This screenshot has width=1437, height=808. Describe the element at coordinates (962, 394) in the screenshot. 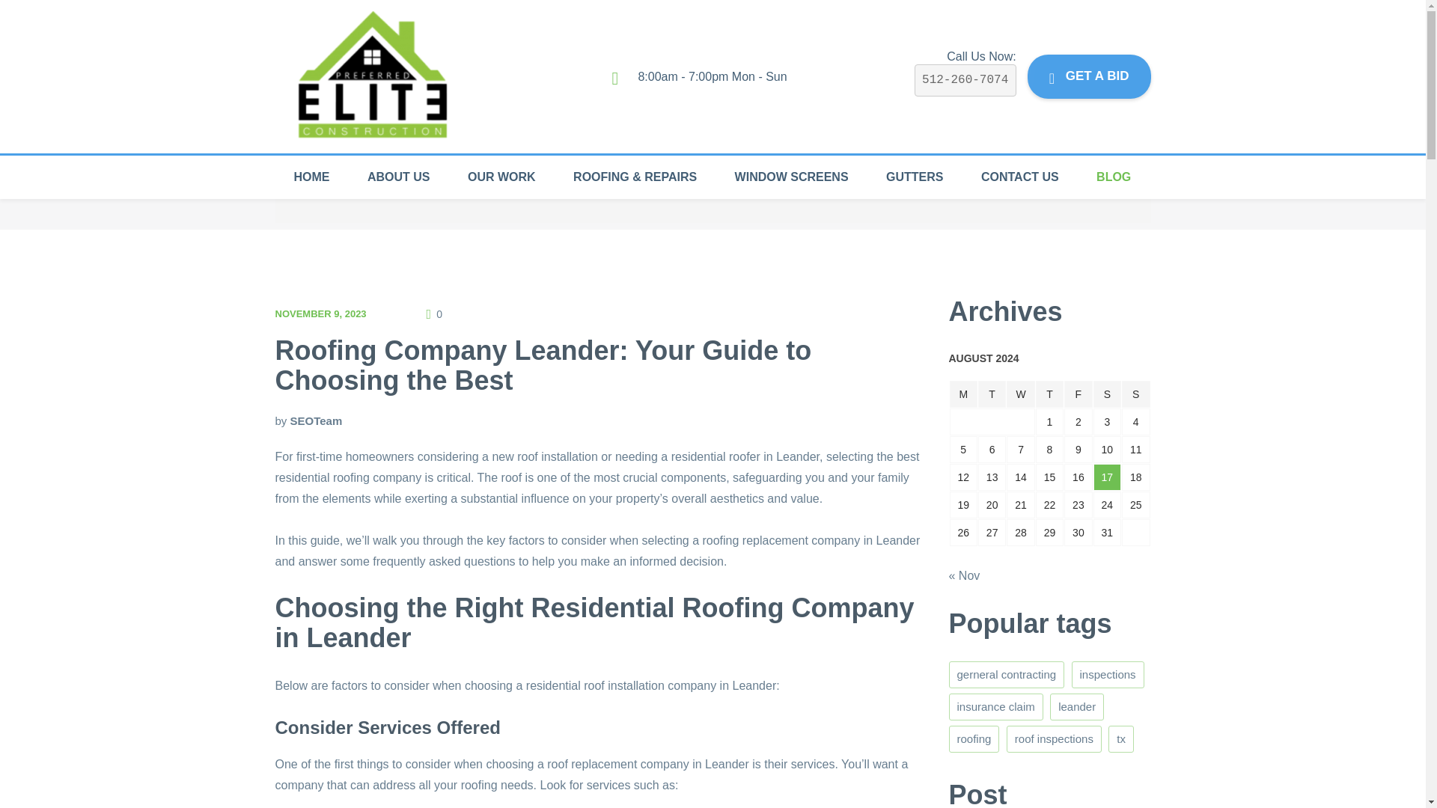

I see `Monday` at that location.